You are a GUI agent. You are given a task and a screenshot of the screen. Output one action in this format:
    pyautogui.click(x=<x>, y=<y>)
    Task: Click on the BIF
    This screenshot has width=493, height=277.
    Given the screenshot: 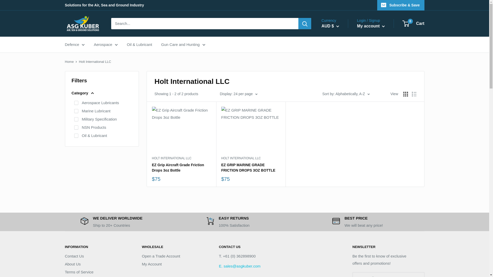 What is the action you would take?
    pyautogui.click(x=338, y=172)
    